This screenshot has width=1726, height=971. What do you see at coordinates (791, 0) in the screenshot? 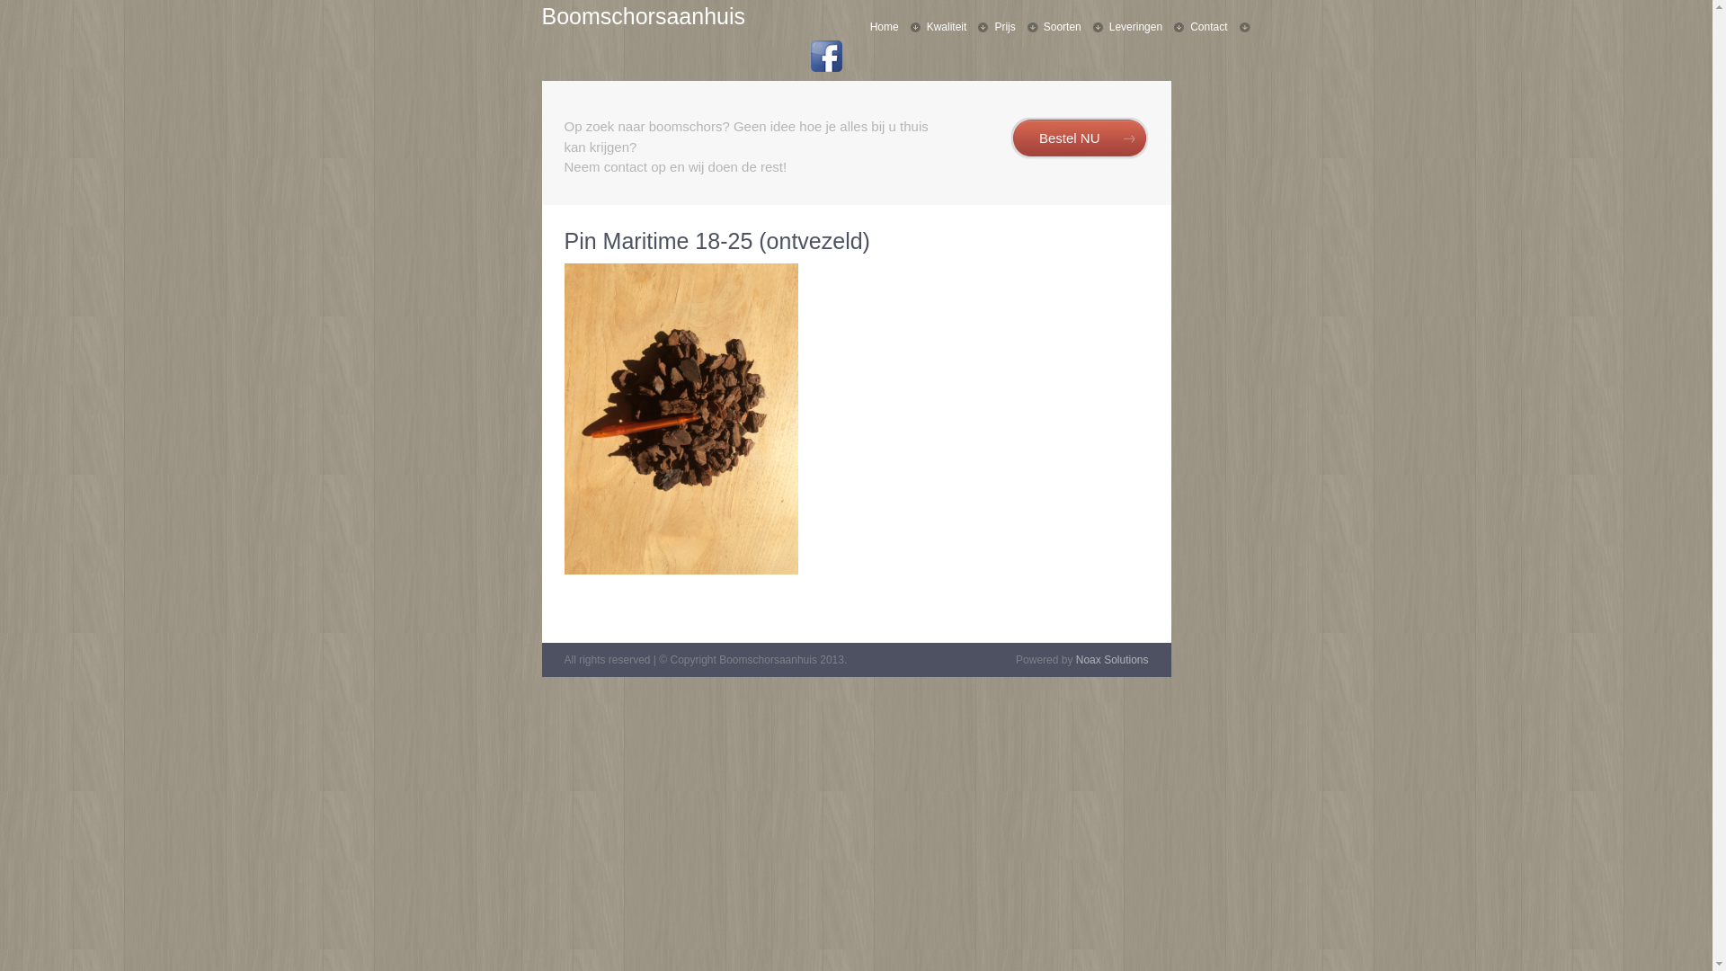
I see `Skip to main content` at bounding box center [791, 0].